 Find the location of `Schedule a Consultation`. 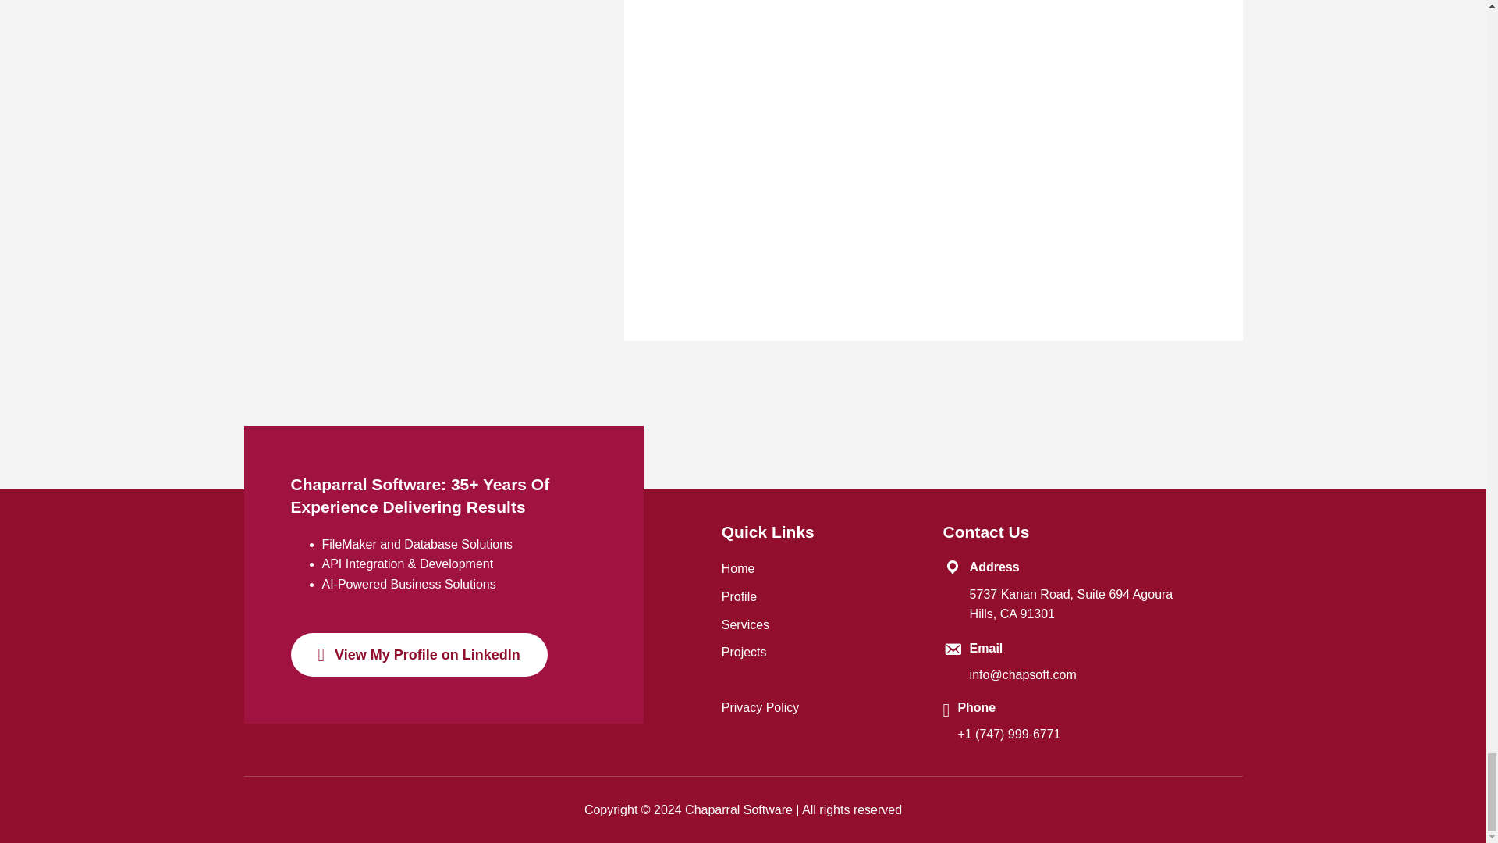

Schedule a Consultation is located at coordinates (790, 254).